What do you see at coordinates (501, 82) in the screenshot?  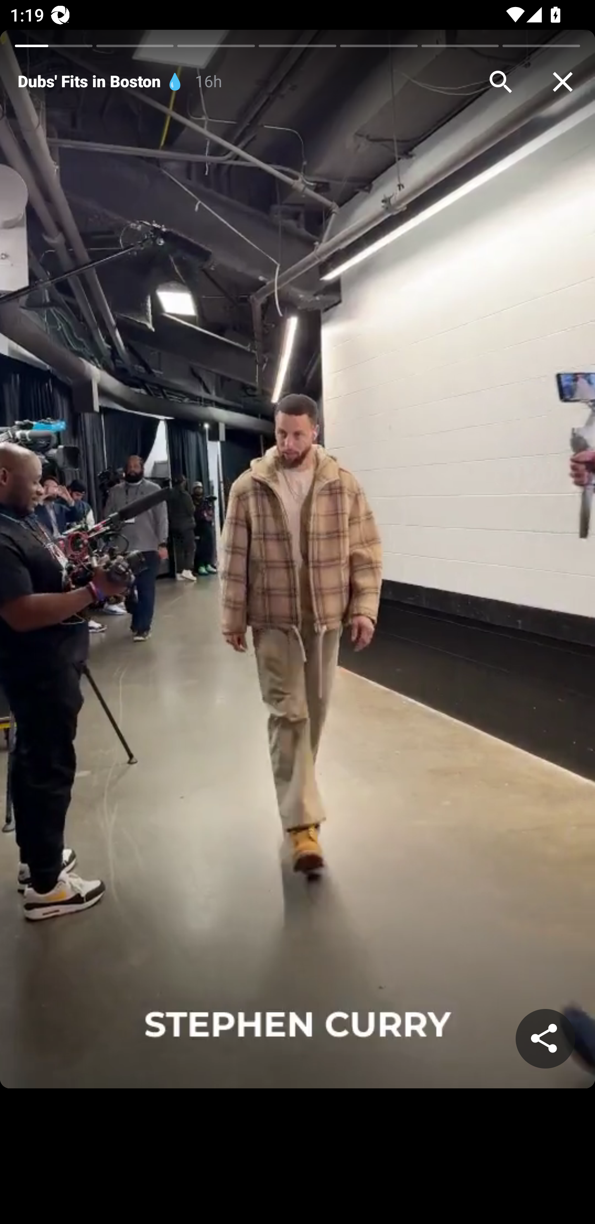 I see `search` at bounding box center [501, 82].